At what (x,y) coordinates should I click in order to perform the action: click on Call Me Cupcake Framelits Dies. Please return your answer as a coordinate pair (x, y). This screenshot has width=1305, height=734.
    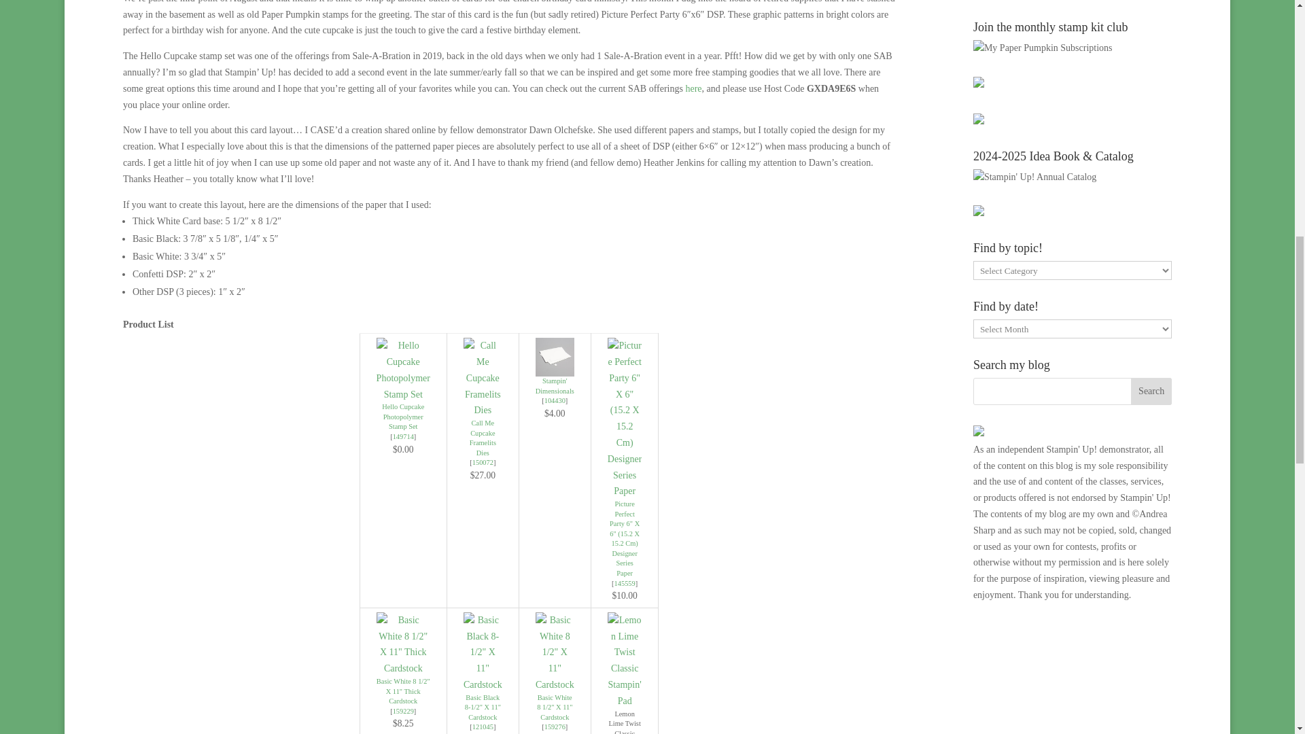
    Looking at the image, I should click on (483, 410).